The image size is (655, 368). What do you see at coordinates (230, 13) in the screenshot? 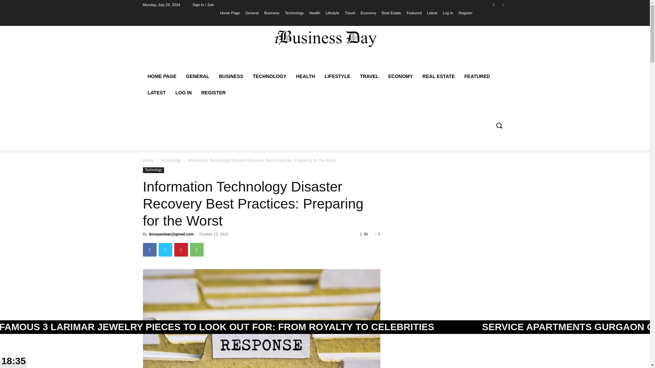
I see `Home Page` at bounding box center [230, 13].